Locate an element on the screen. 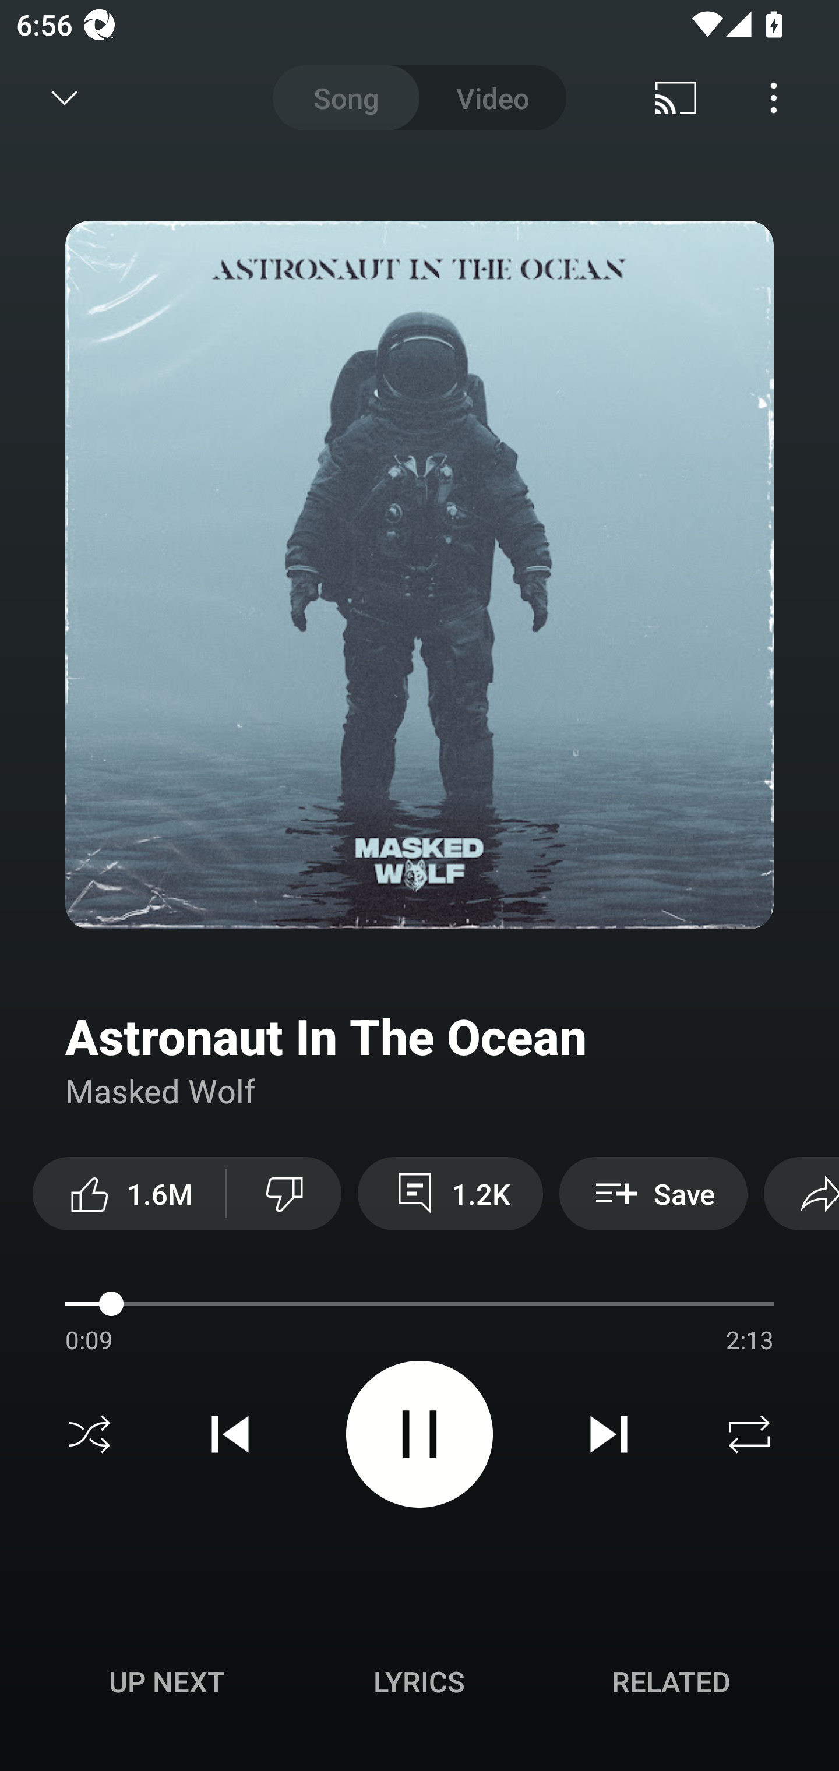  Pause video is located at coordinates (419, 1433).